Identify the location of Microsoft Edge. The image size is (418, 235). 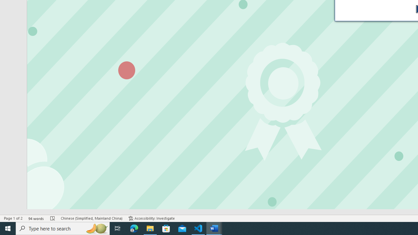
(134, 228).